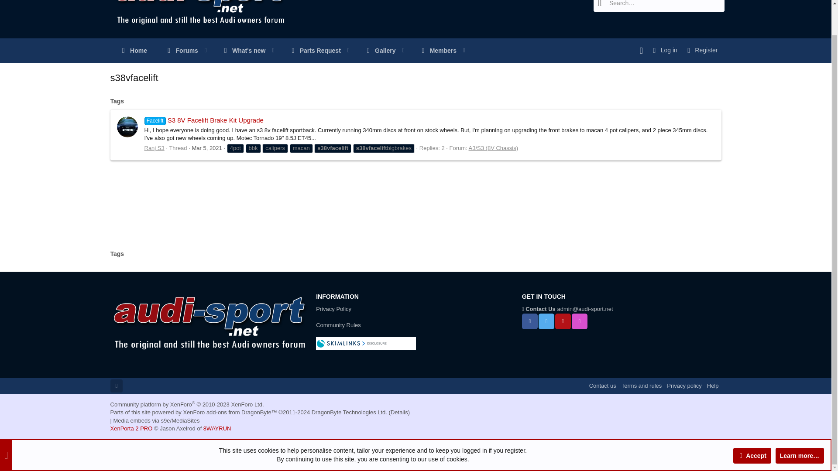  What do you see at coordinates (546, 321) in the screenshot?
I see `Follow us!` at bounding box center [546, 321].